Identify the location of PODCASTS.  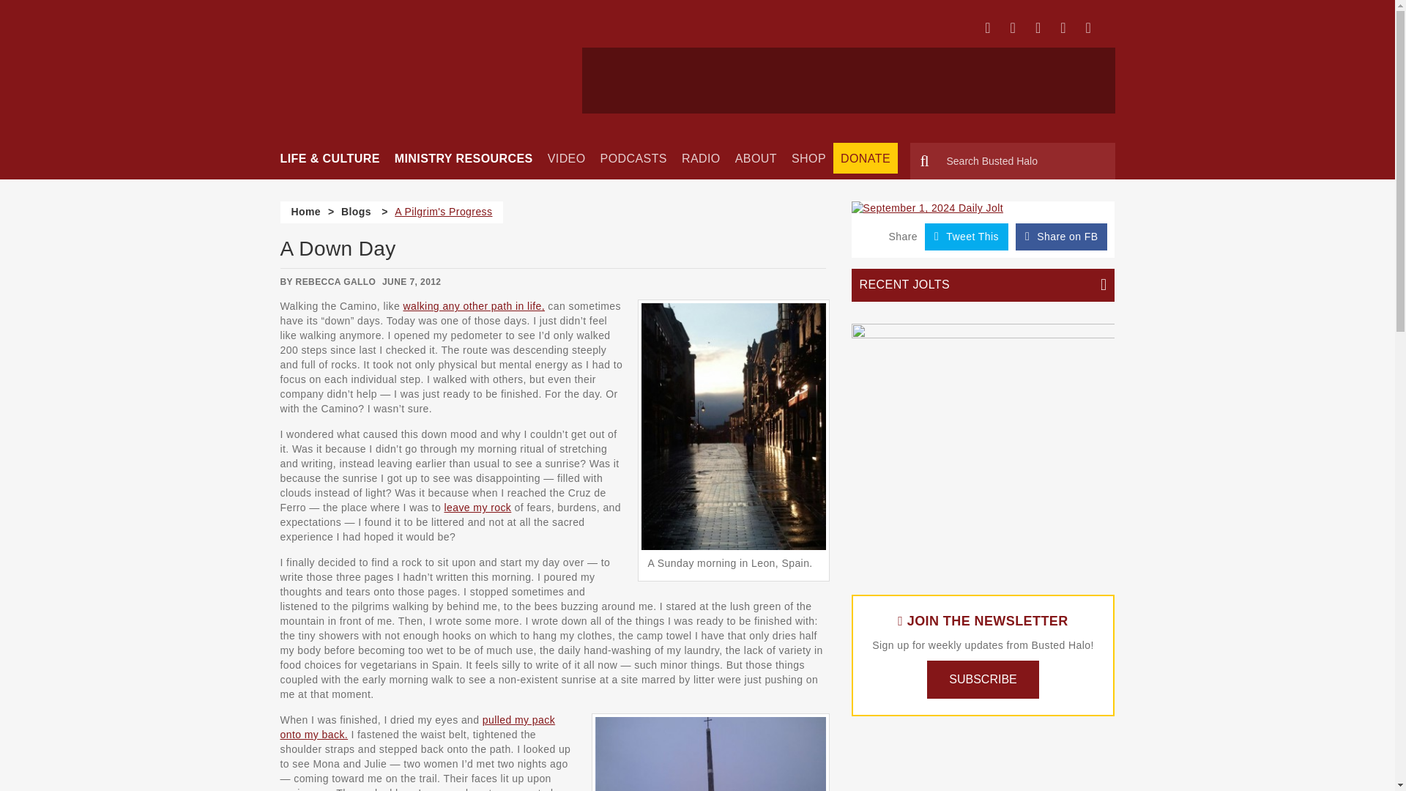
(634, 158).